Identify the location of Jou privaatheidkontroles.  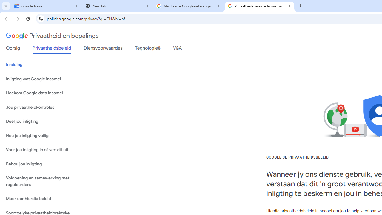
(45, 107).